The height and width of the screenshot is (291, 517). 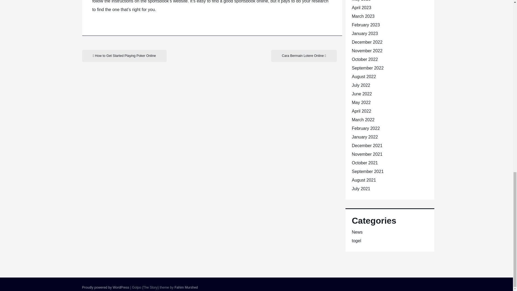 I want to click on September 2022, so click(x=367, y=68).